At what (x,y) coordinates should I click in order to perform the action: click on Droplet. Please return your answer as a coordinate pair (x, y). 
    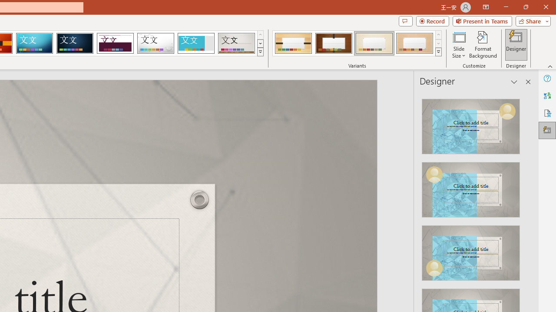
    Looking at the image, I should click on (156, 43).